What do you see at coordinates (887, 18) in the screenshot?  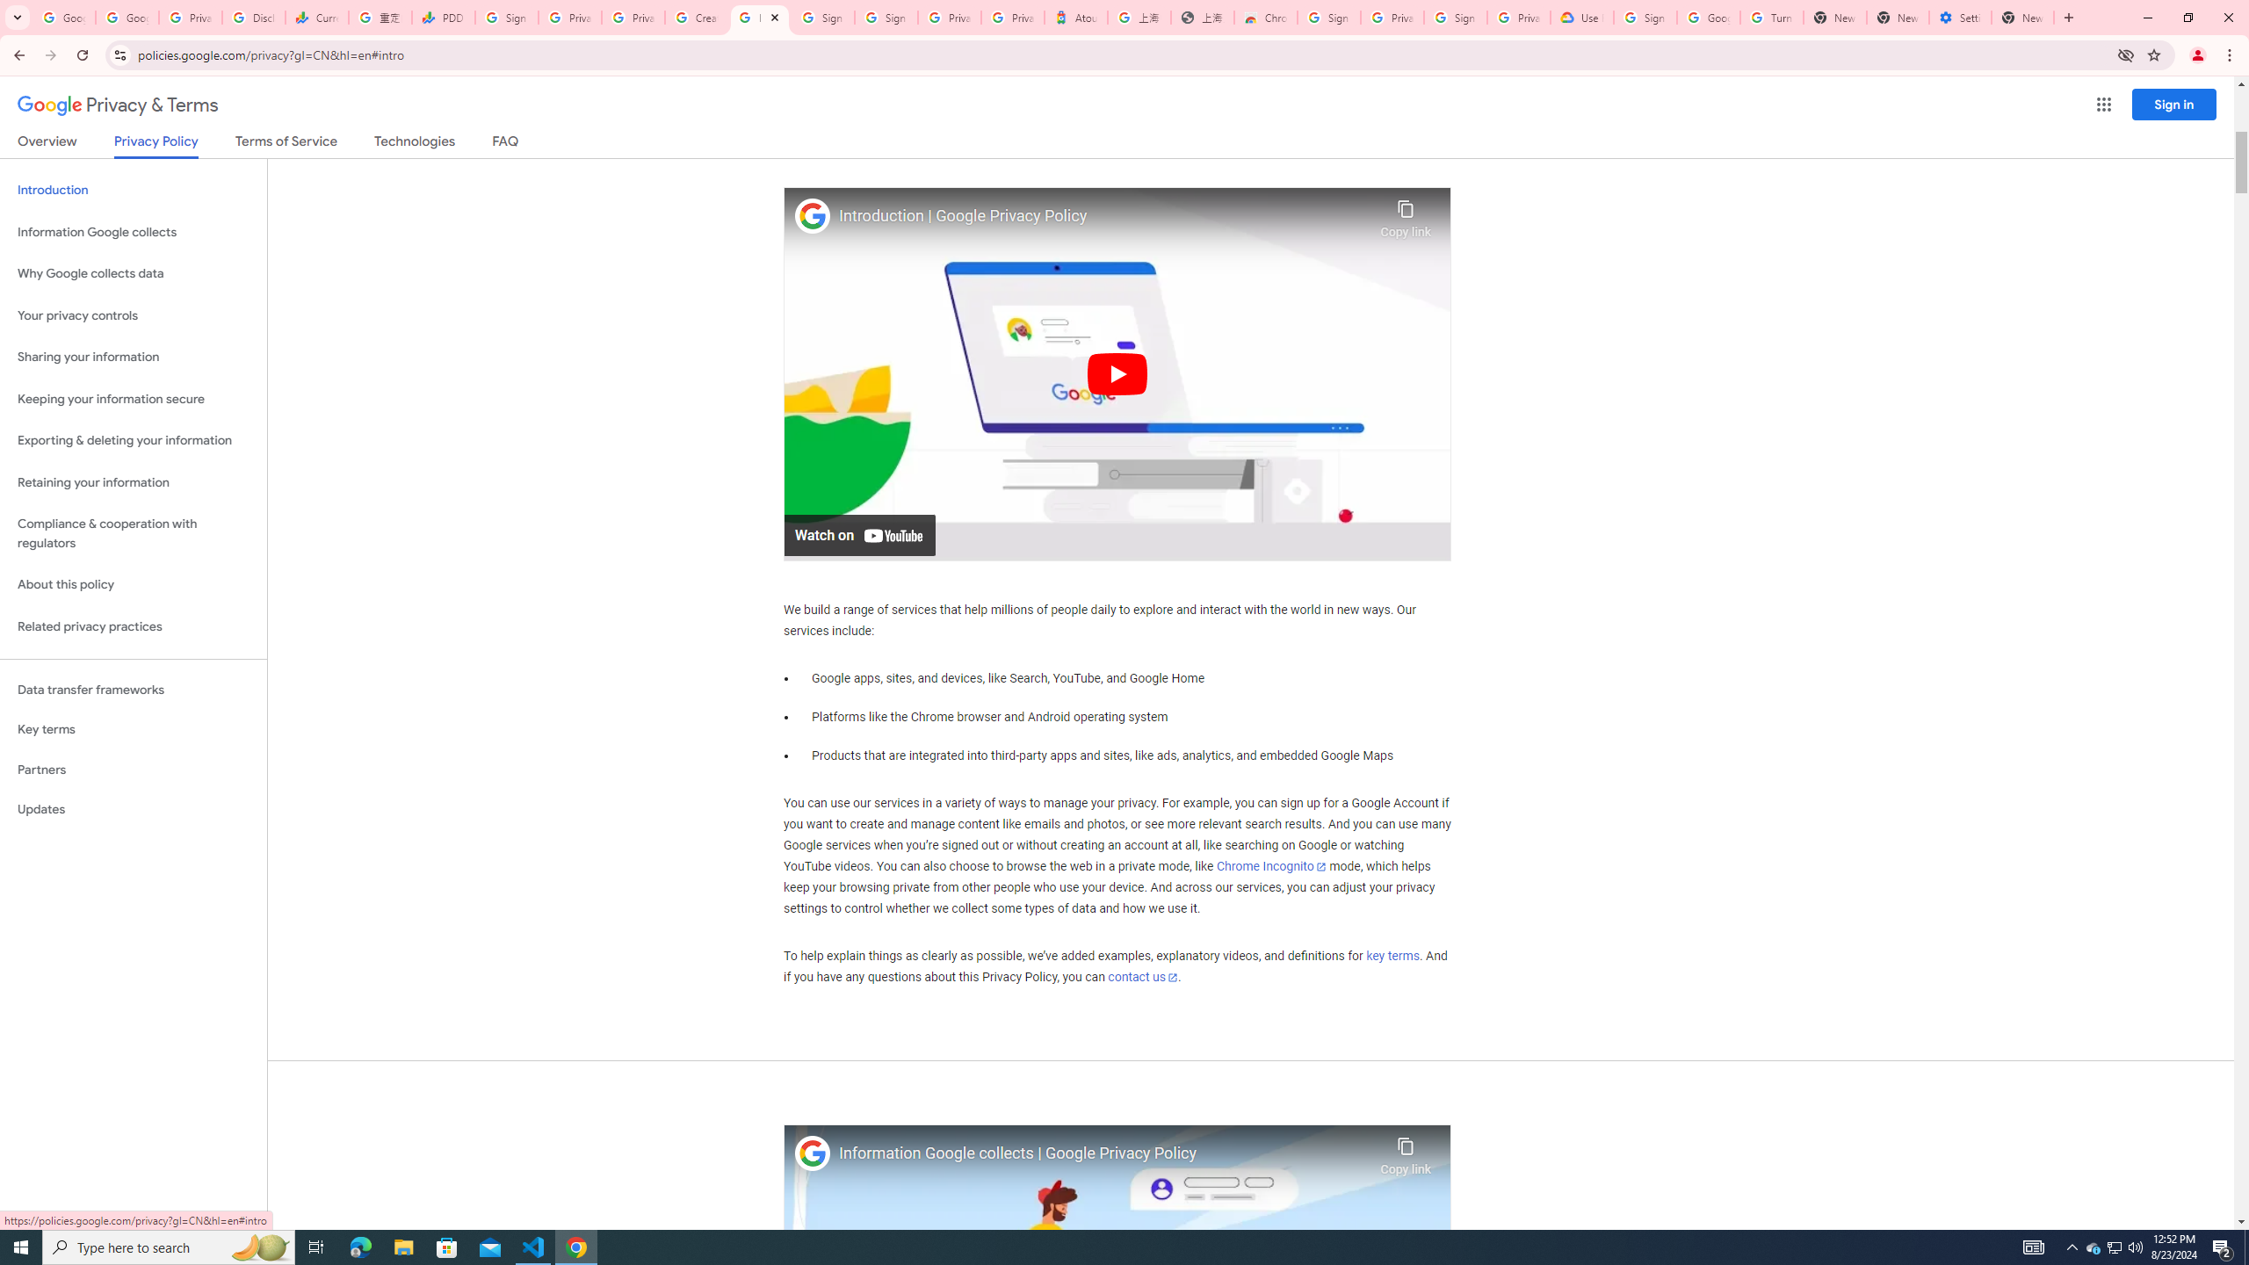 I see `Sign in - Google Accounts` at bounding box center [887, 18].